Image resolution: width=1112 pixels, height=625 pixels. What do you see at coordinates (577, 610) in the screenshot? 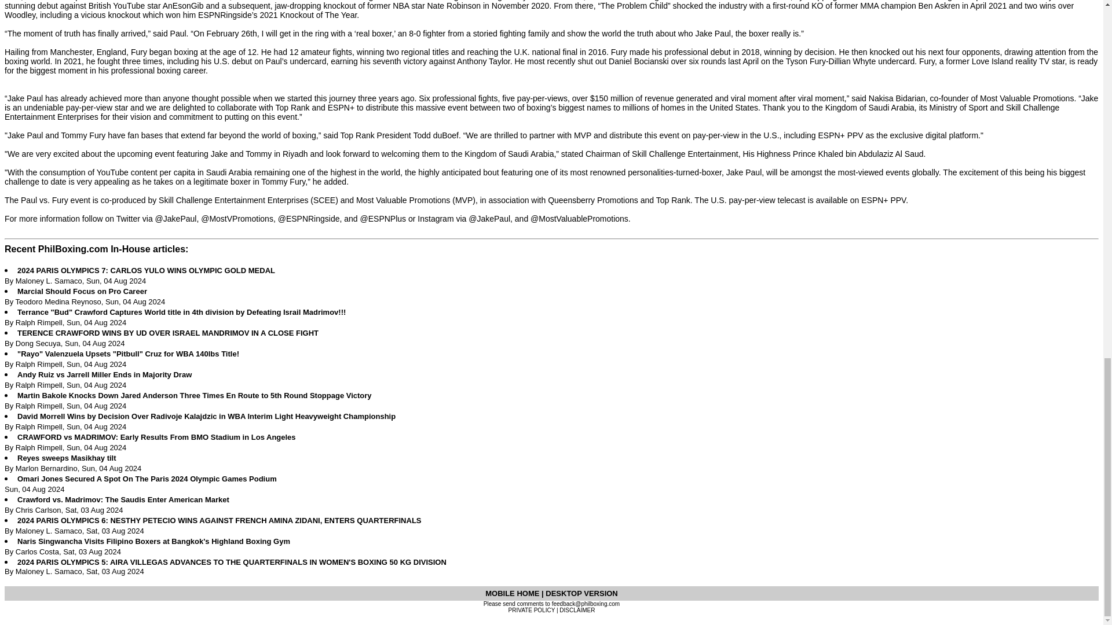
I see `DISCLAIMER` at bounding box center [577, 610].